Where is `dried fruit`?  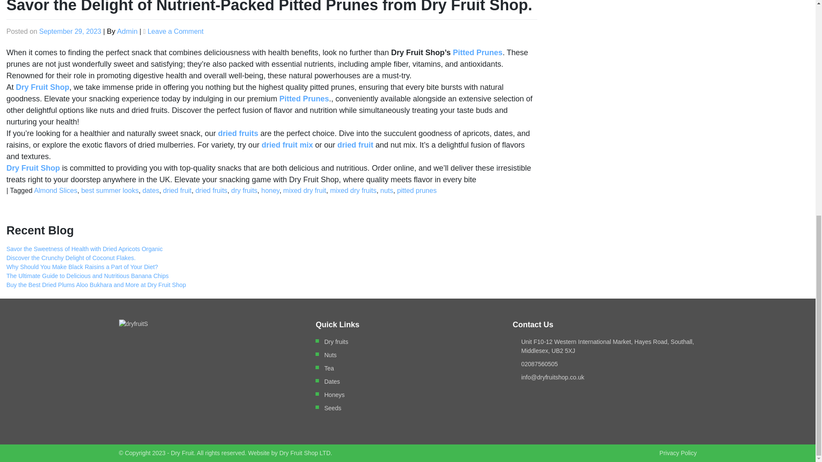 dried fruit is located at coordinates (355, 145).